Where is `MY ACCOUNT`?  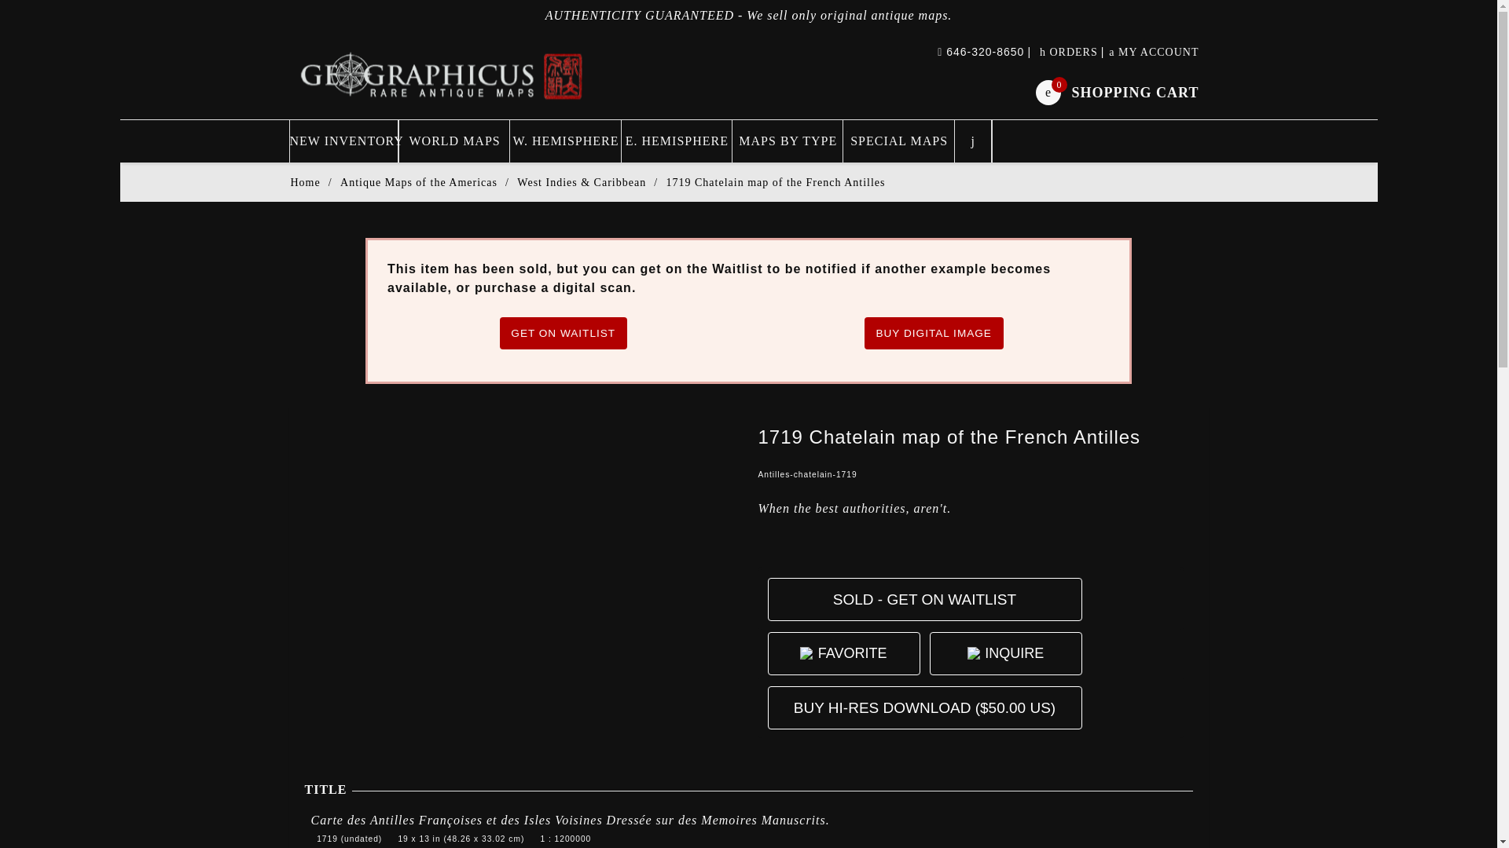
MY ACCOUNT is located at coordinates (1014, 653).